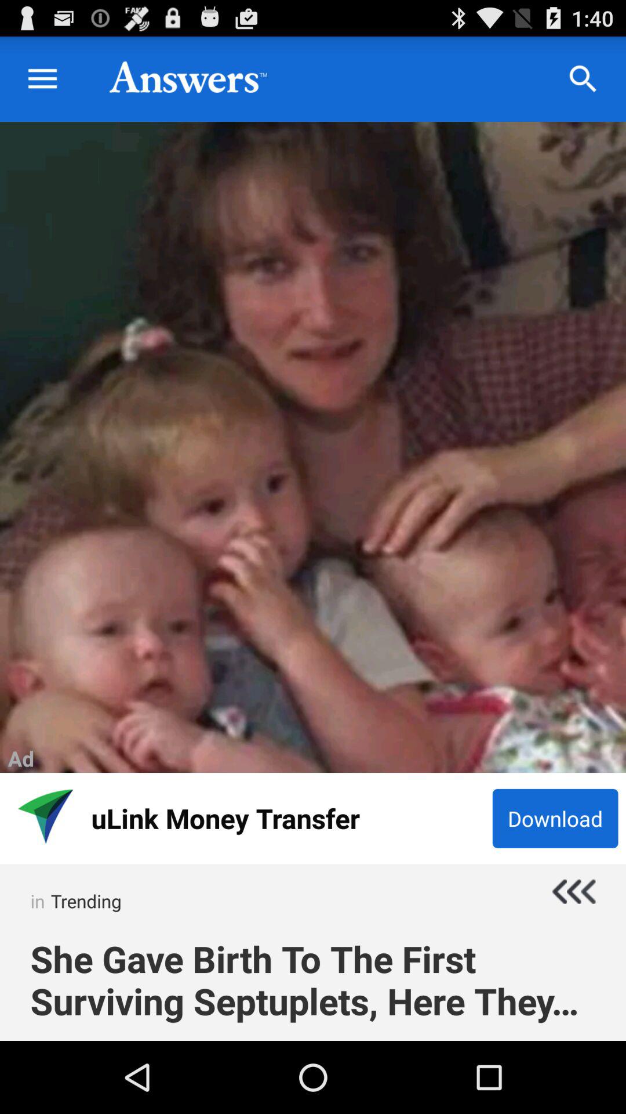 The height and width of the screenshot is (1114, 626). What do you see at coordinates (583, 79) in the screenshot?
I see `select the search icon which is on the top right corner of the page` at bounding box center [583, 79].